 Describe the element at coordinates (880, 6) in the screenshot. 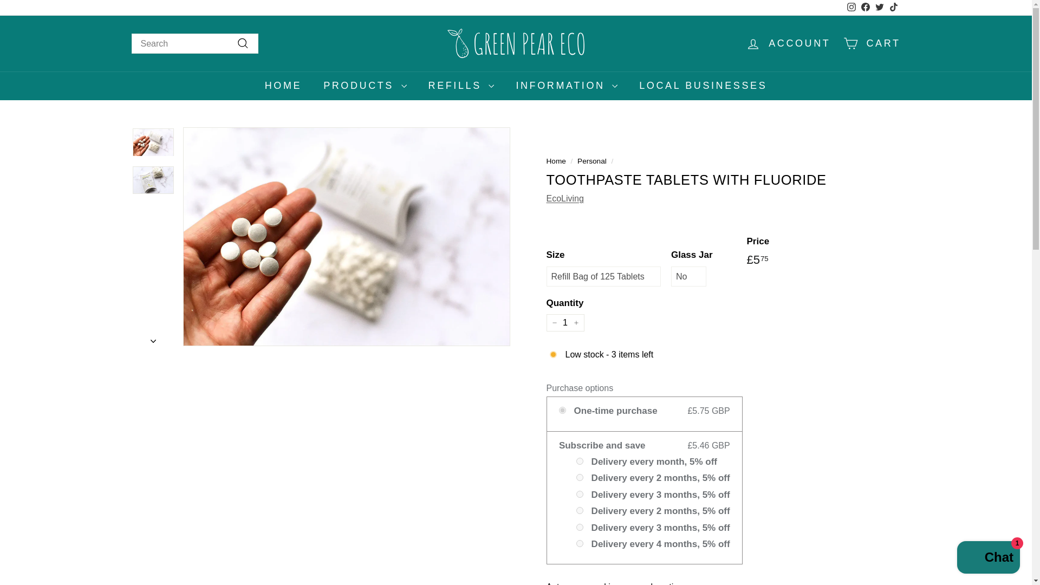

I see `twitter` at that location.